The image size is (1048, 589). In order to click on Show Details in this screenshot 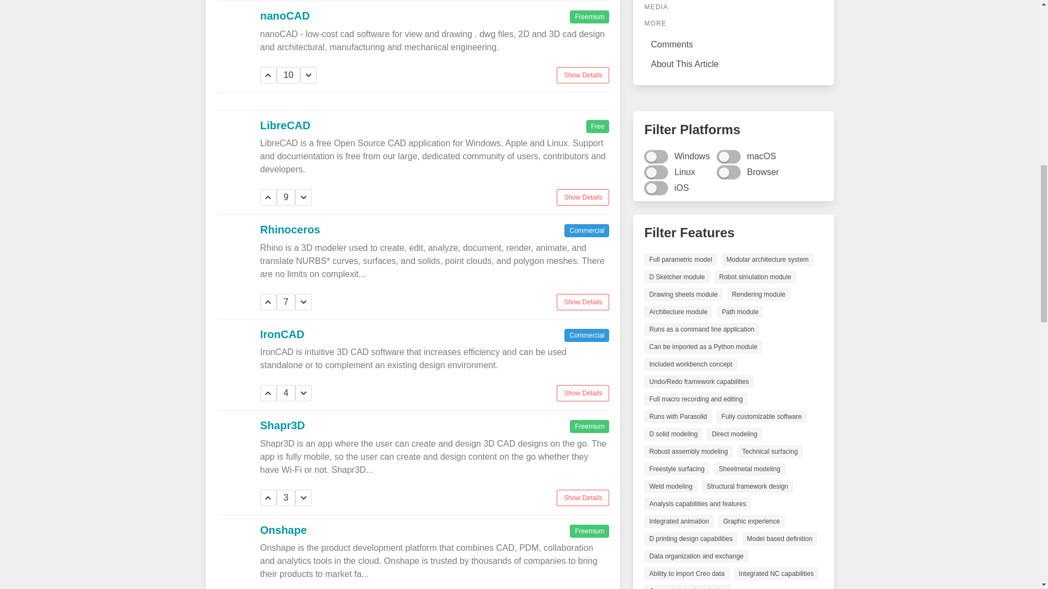, I will do `click(582, 75)`.